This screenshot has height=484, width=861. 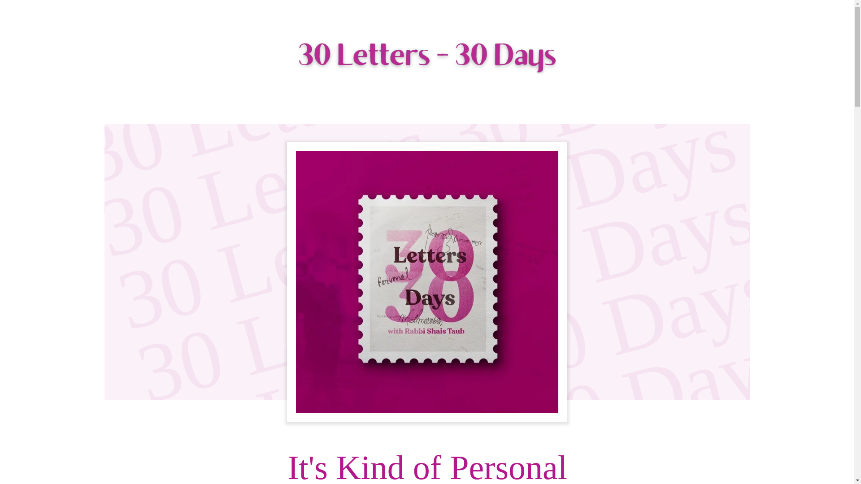 What do you see at coordinates (427, 57) in the screenshot?
I see `30 Letters - 30 Days` at bounding box center [427, 57].